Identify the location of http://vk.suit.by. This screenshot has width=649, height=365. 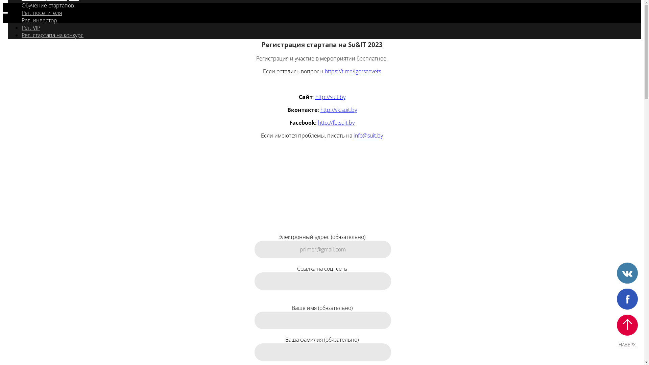
(339, 110).